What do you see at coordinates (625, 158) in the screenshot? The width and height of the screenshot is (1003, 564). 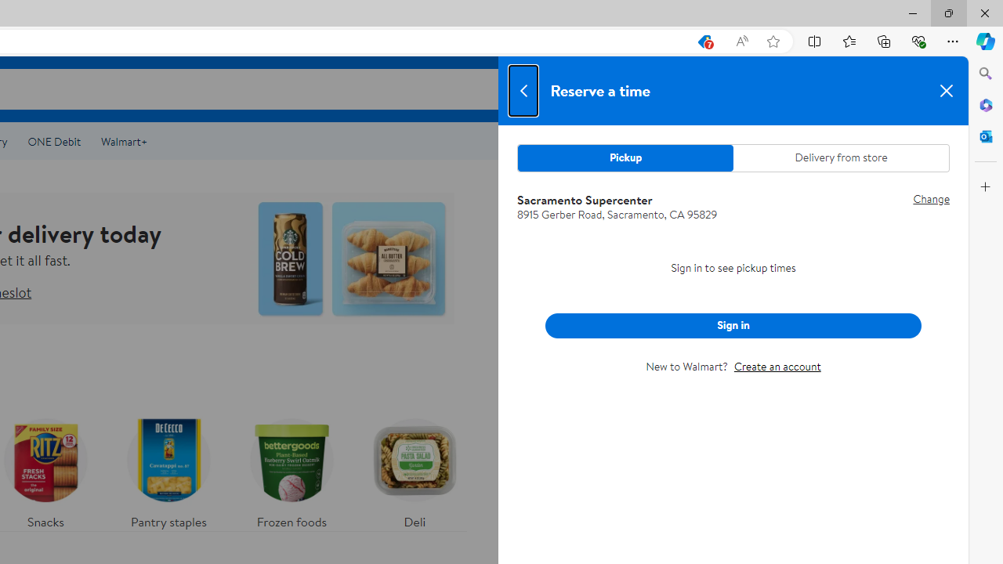 I see `Pickup, selected` at bounding box center [625, 158].